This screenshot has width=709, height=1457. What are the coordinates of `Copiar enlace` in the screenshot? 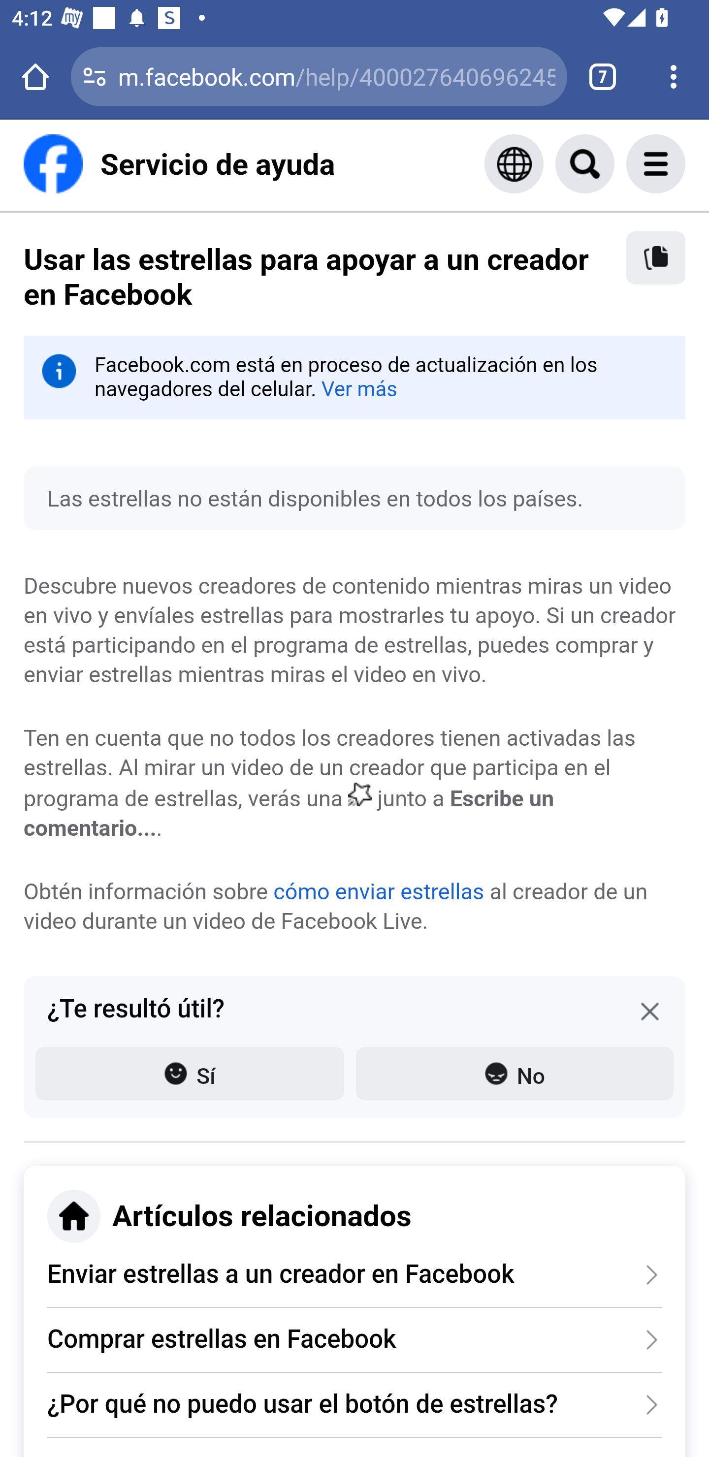 It's located at (656, 258).